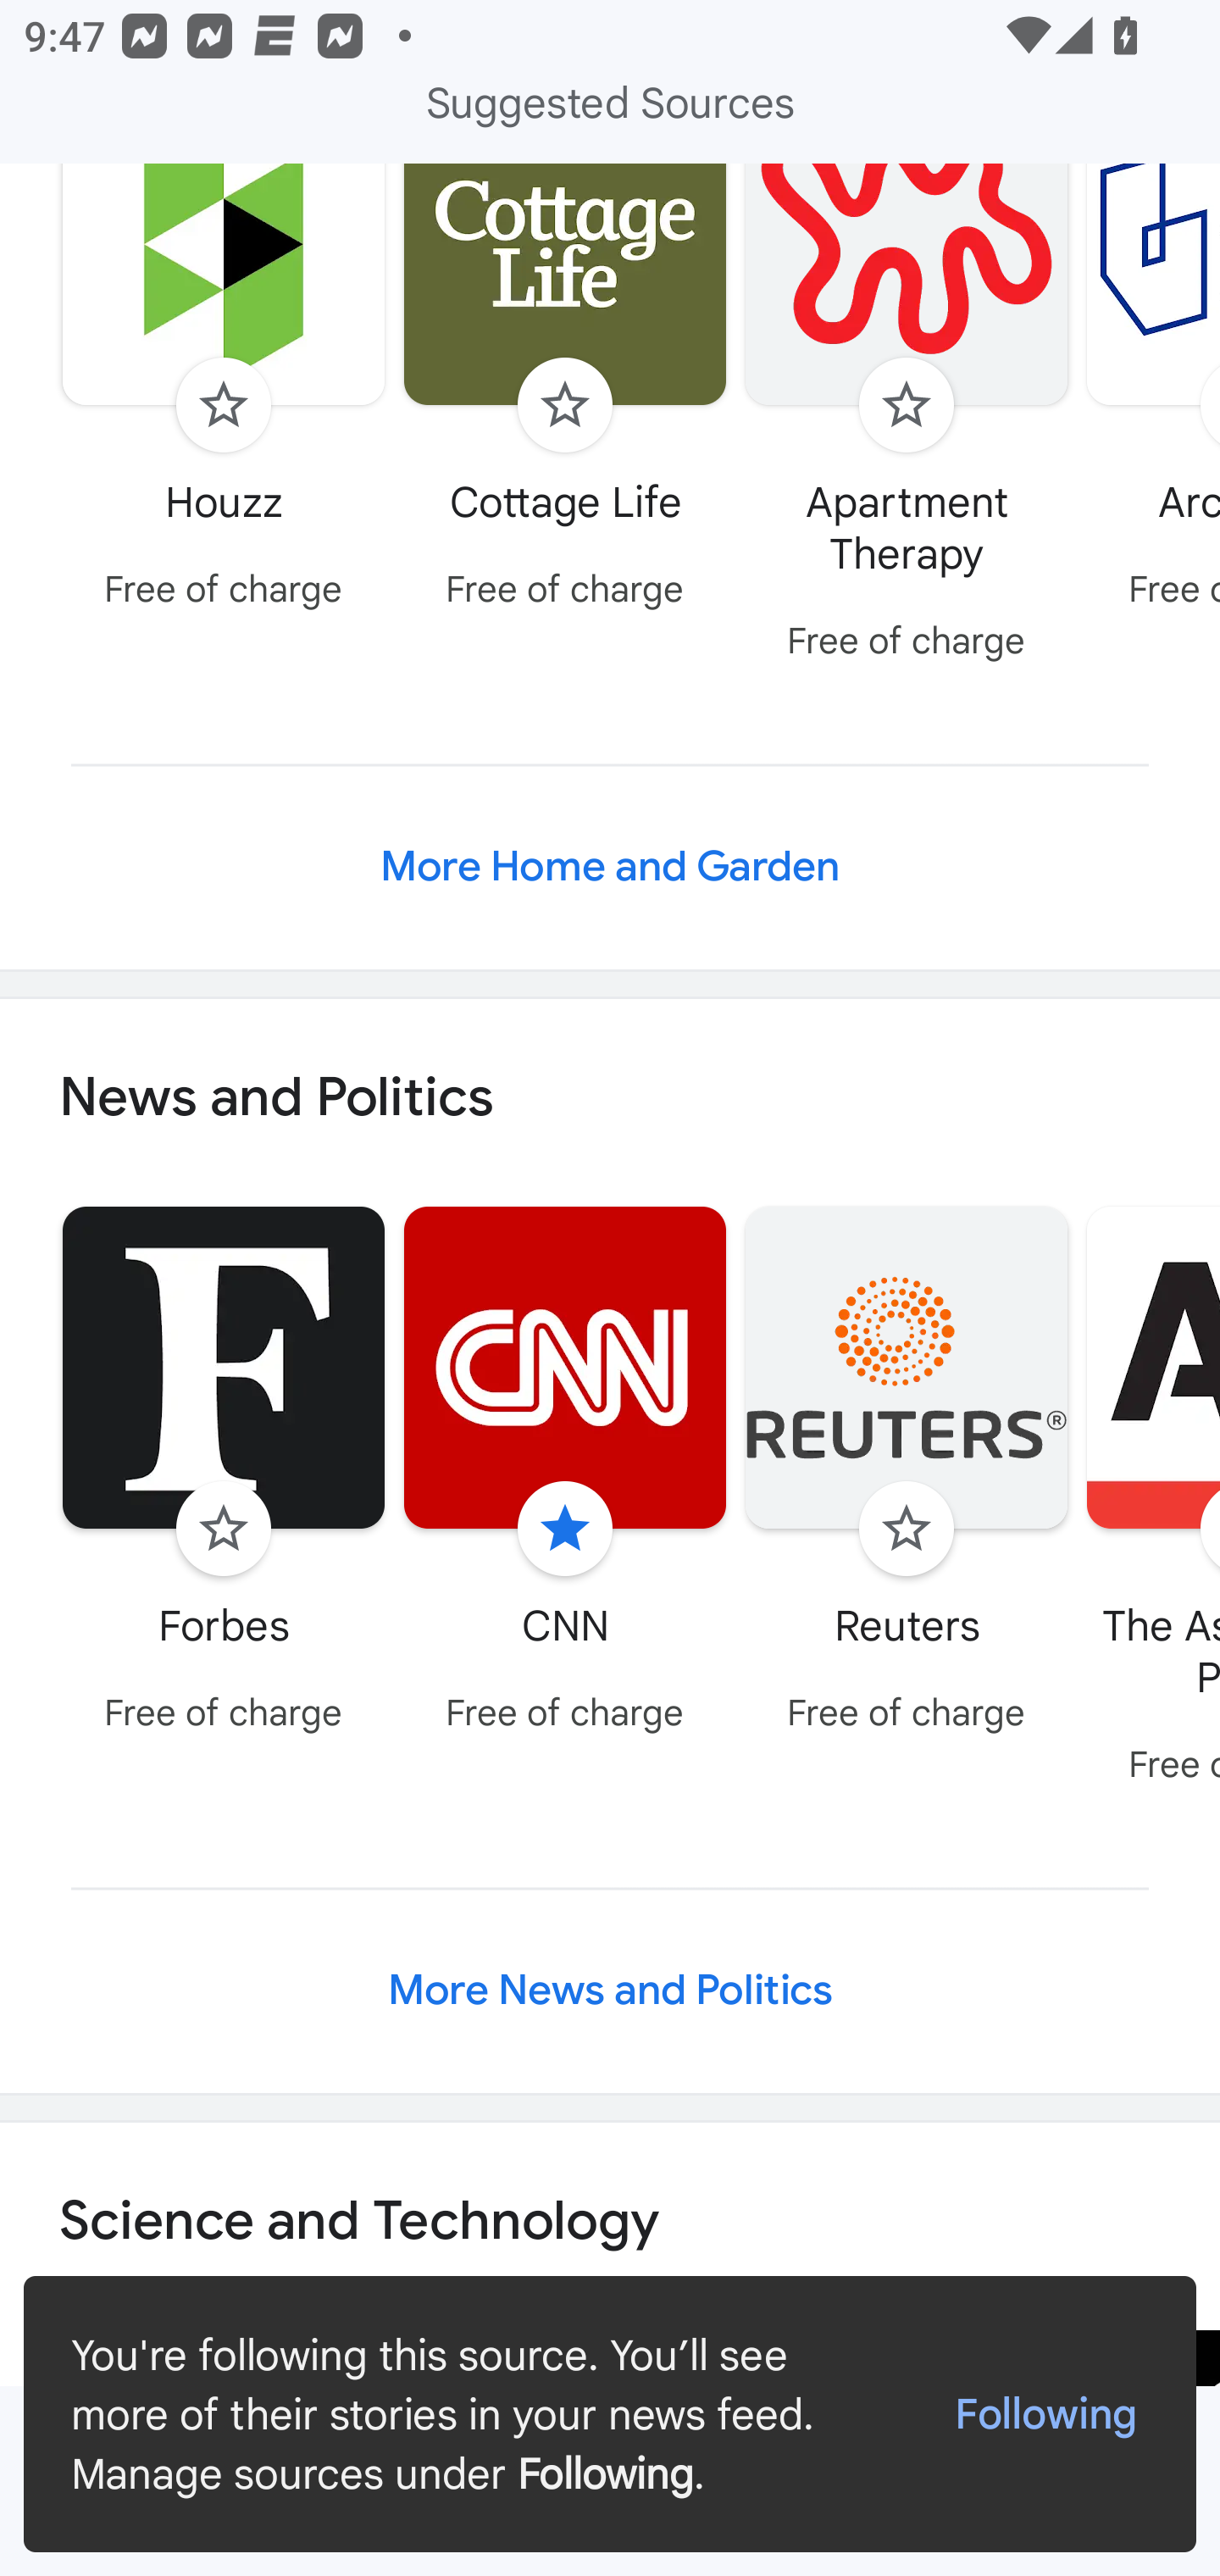 This screenshot has width=1220, height=2576. I want to click on News and Politics, so click(610, 1098).